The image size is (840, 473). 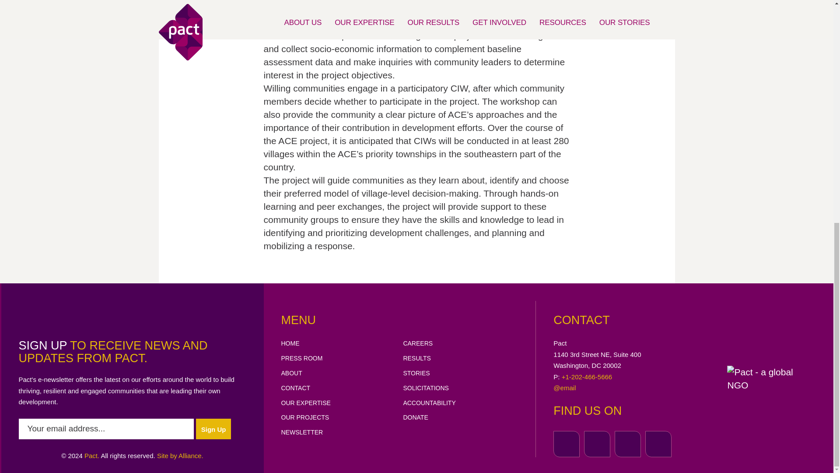 What do you see at coordinates (180, 455) in the screenshot?
I see `Site by Alliance.` at bounding box center [180, 455].